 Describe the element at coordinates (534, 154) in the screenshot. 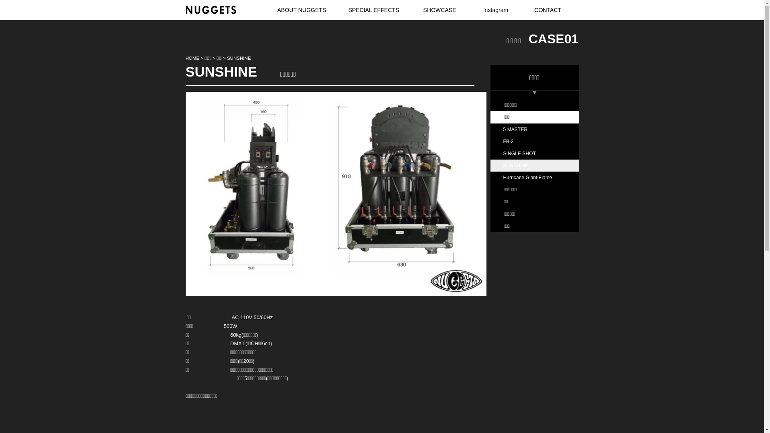

I see `SINGLE SHOT` at that location.